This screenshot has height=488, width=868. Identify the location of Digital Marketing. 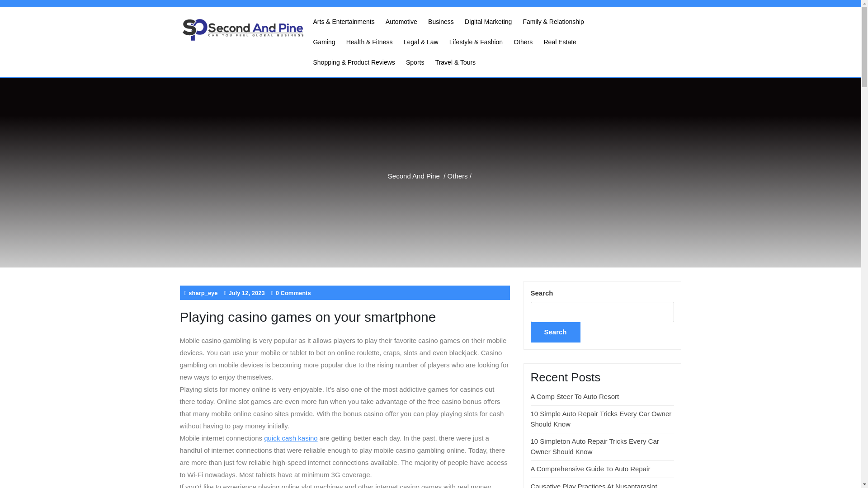
(488, 22).